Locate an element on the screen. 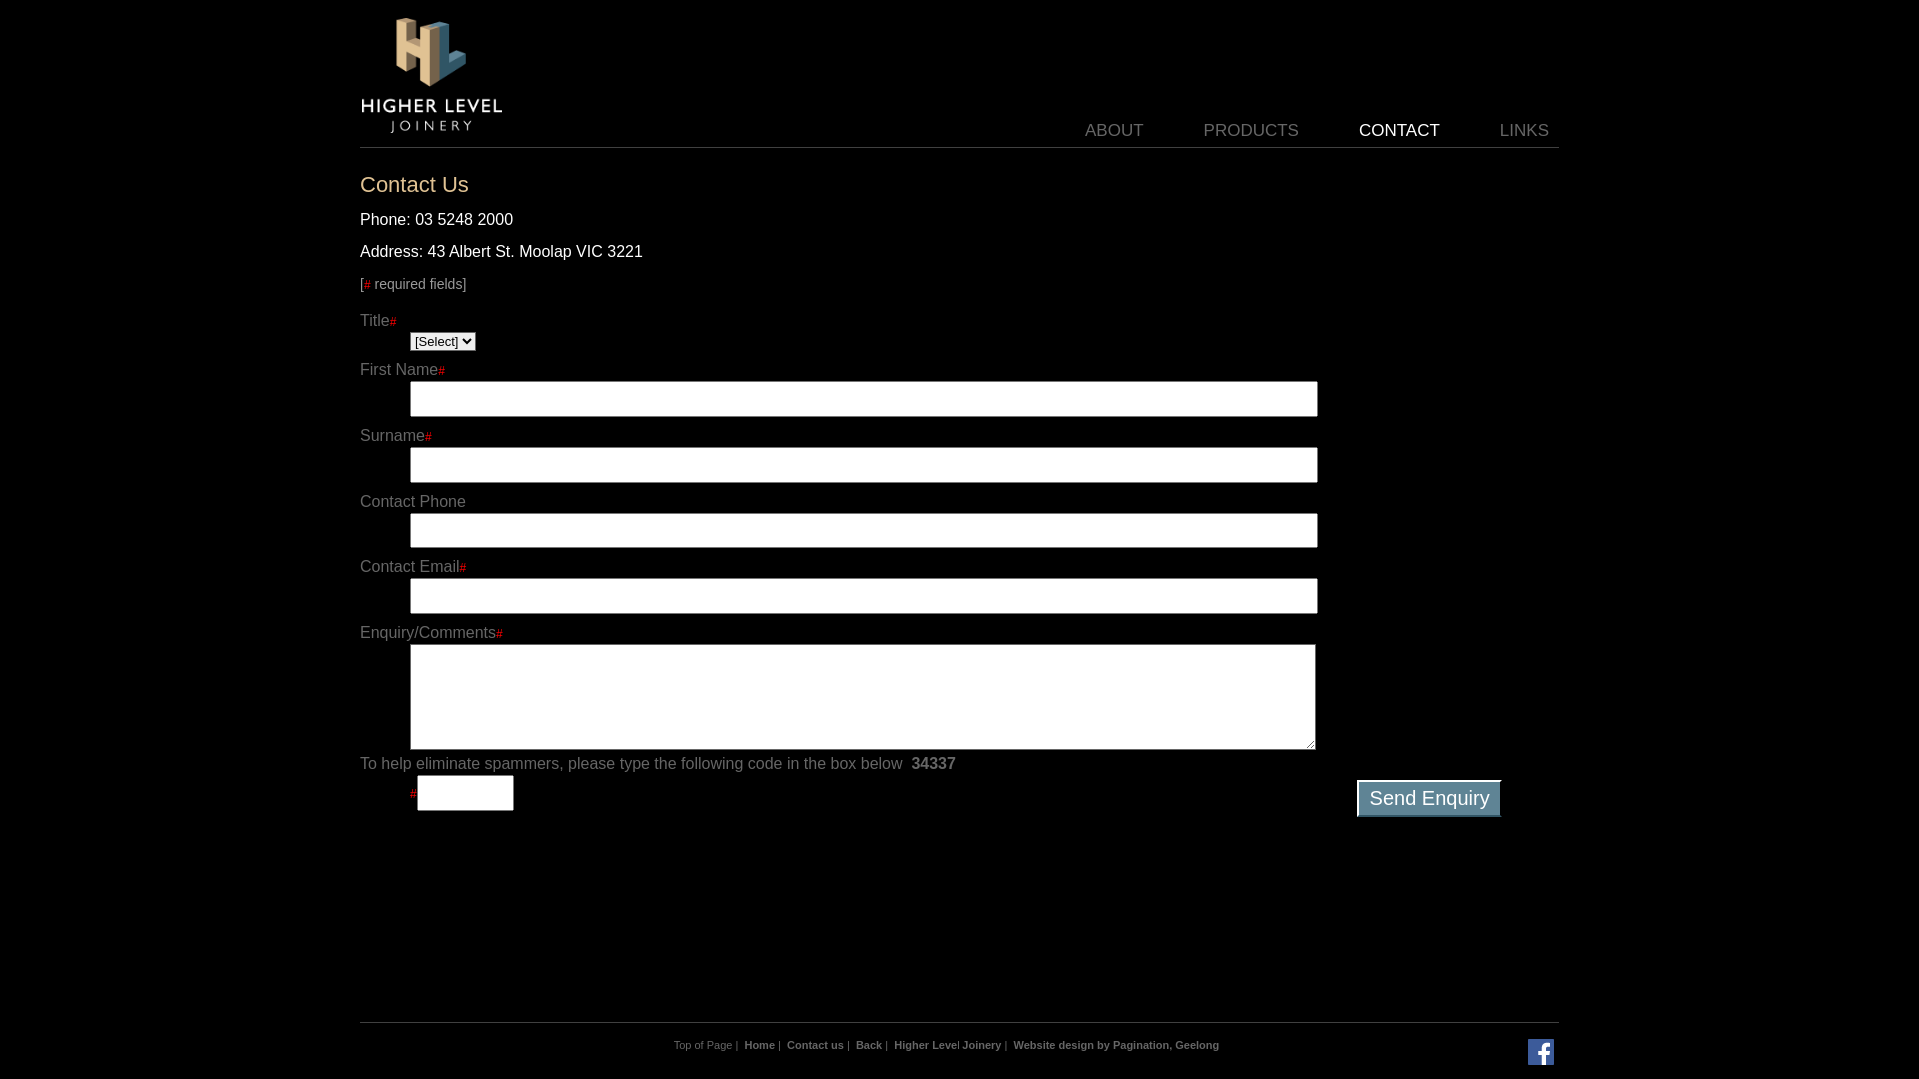 This screenshot has height=1079, width=1919. Website design by Pagination, Geelong is located at coordinates (1115, 1045).